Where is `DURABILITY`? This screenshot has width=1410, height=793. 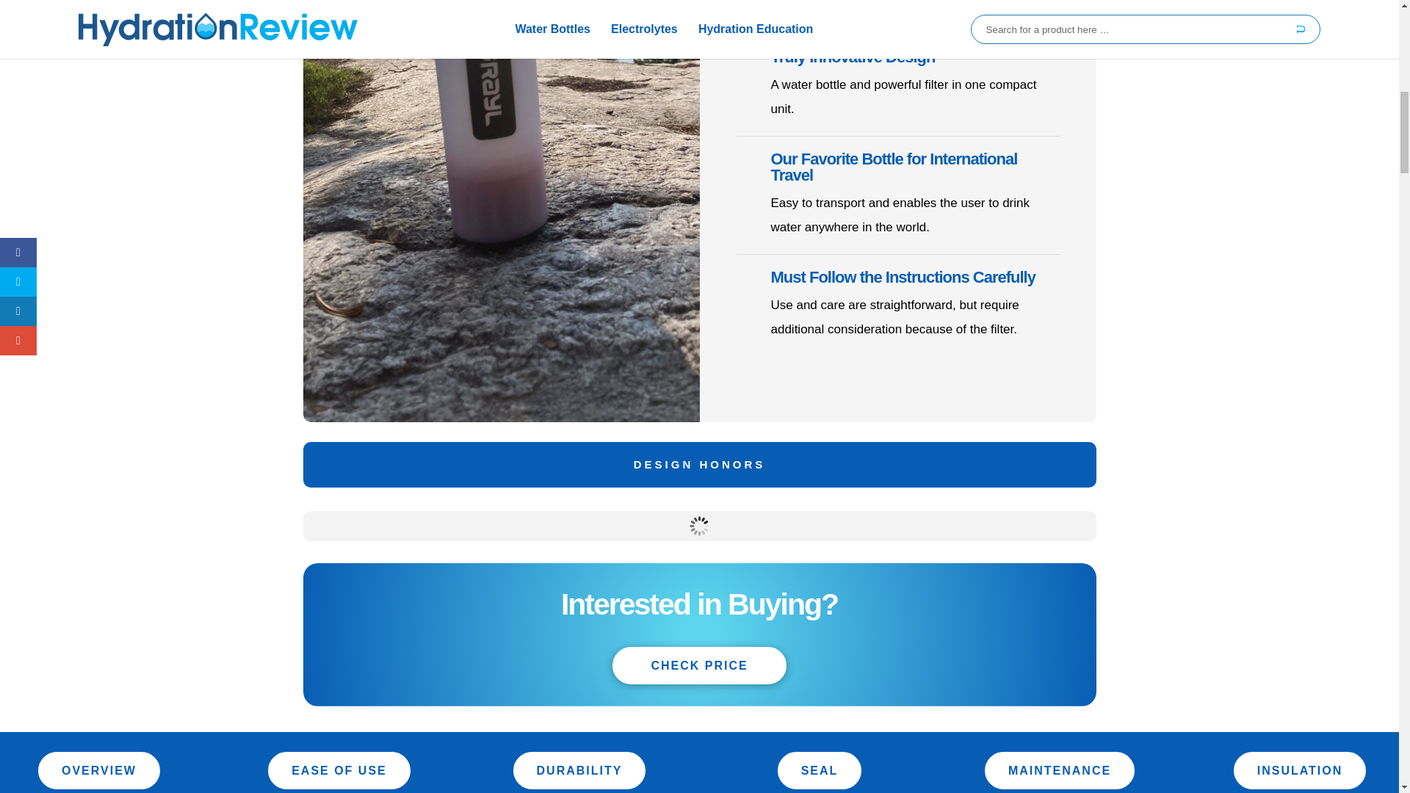
DURABILITY is located at coordinates (579, 770).